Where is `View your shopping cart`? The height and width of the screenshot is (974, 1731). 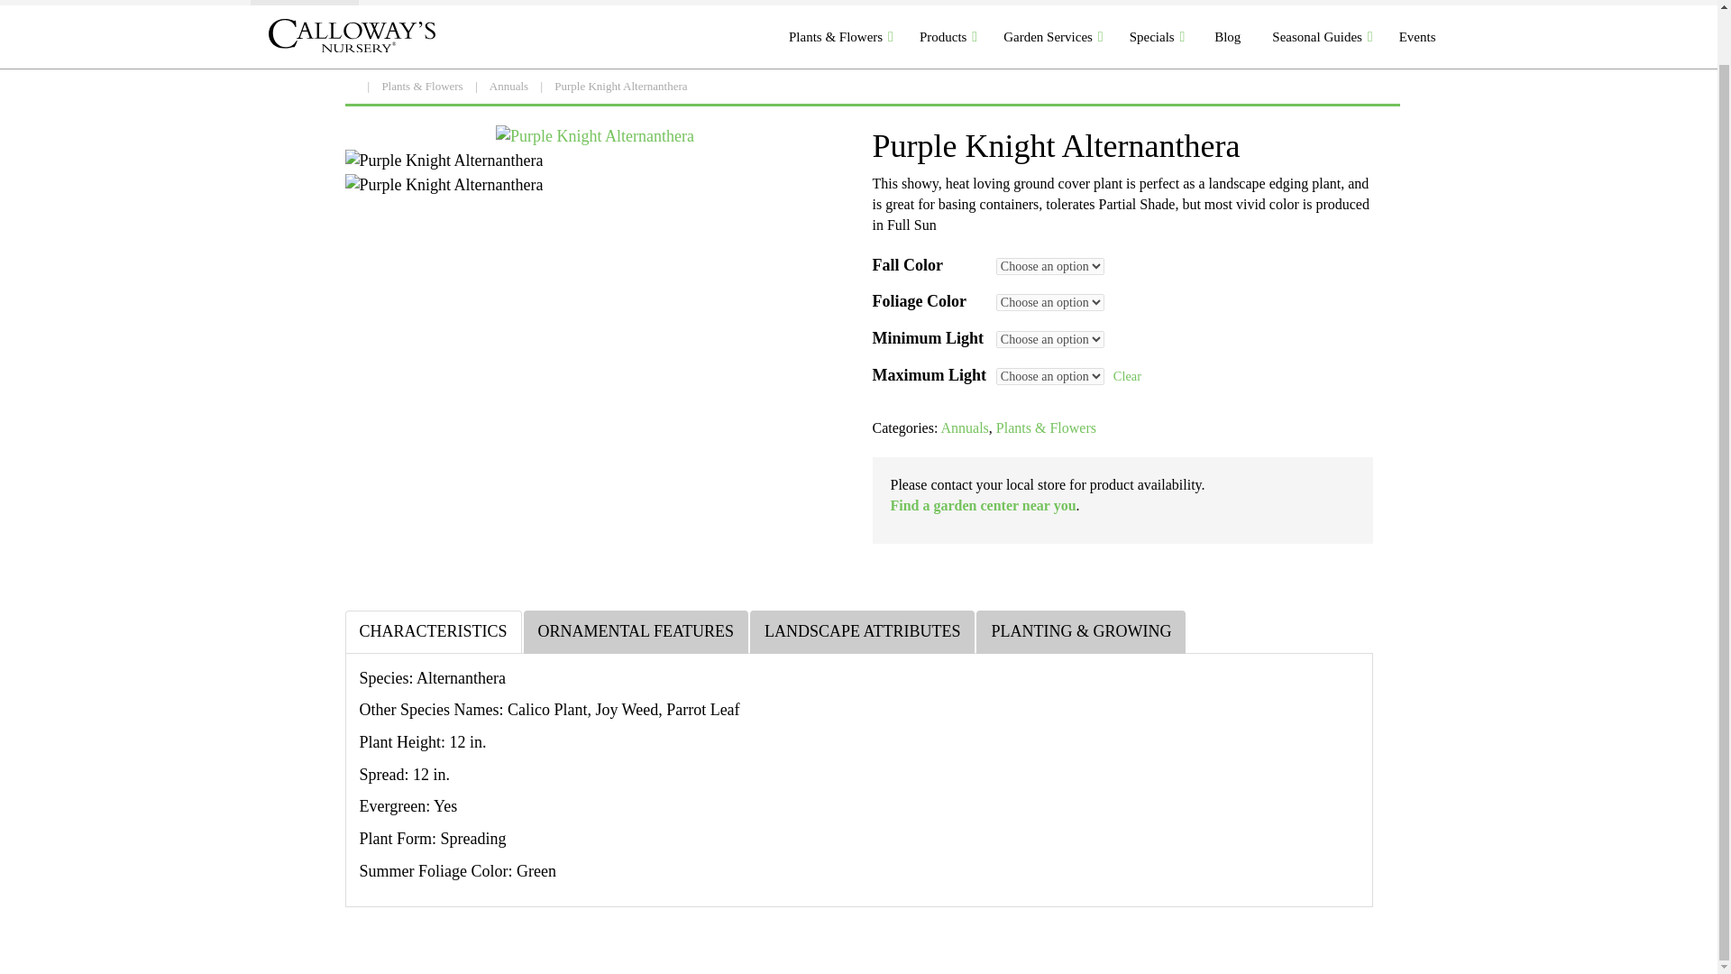
View your shopping cart is located at coordinates (1423, 3).